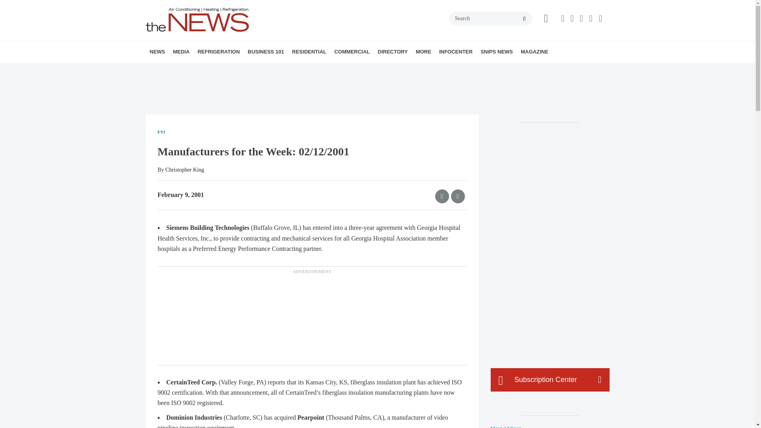  What do you see at coordinates (250, 69) in the screenshot?
I see `FROSTLINES` at bounding box center [250, 69].